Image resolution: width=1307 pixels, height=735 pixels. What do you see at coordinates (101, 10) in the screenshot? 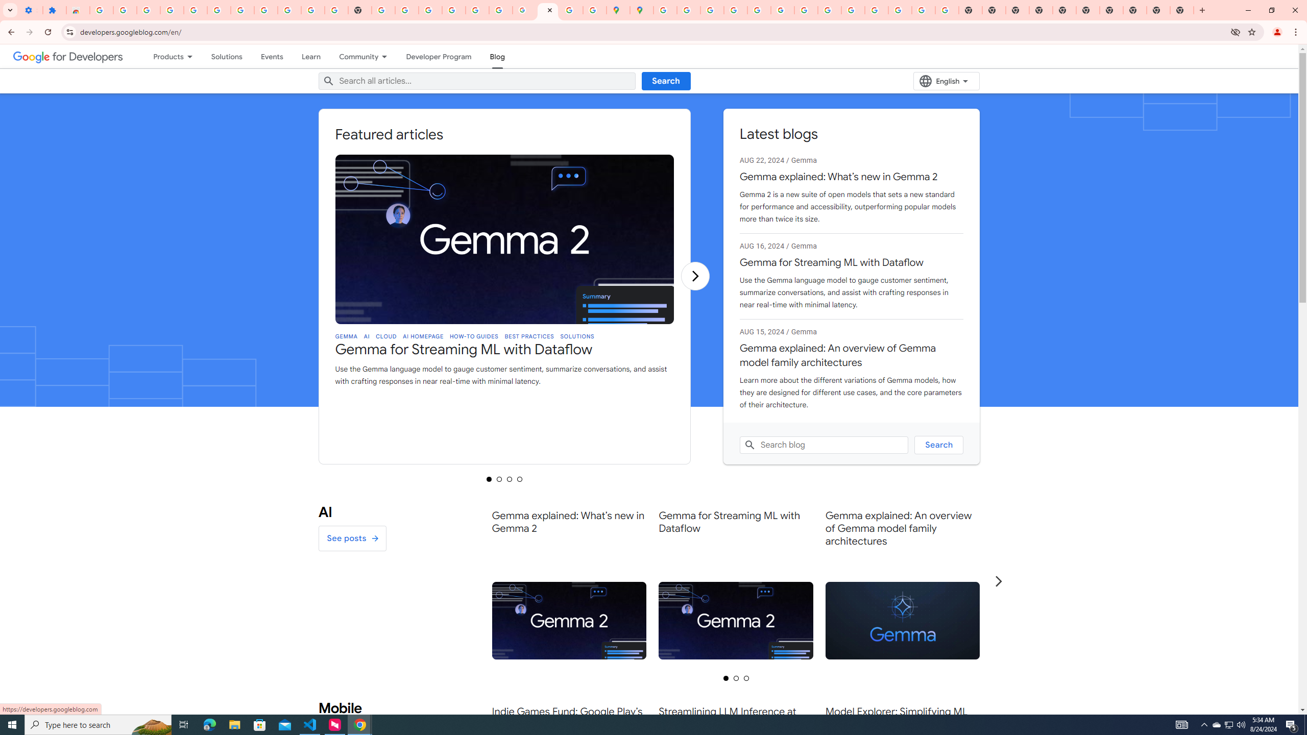
I see `Sign in - Google Accounts` at bounding box center [101, 10].